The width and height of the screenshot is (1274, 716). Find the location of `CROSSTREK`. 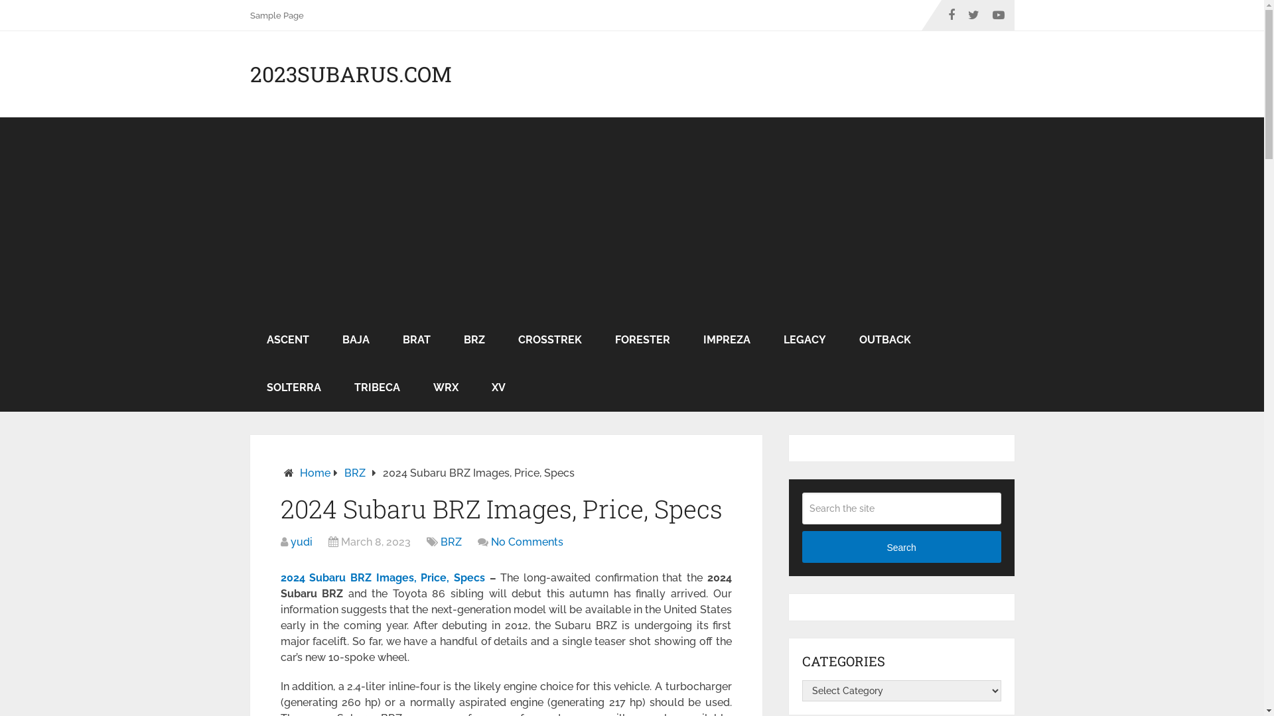

CROSSTREK is located at coordinates (550, 340).